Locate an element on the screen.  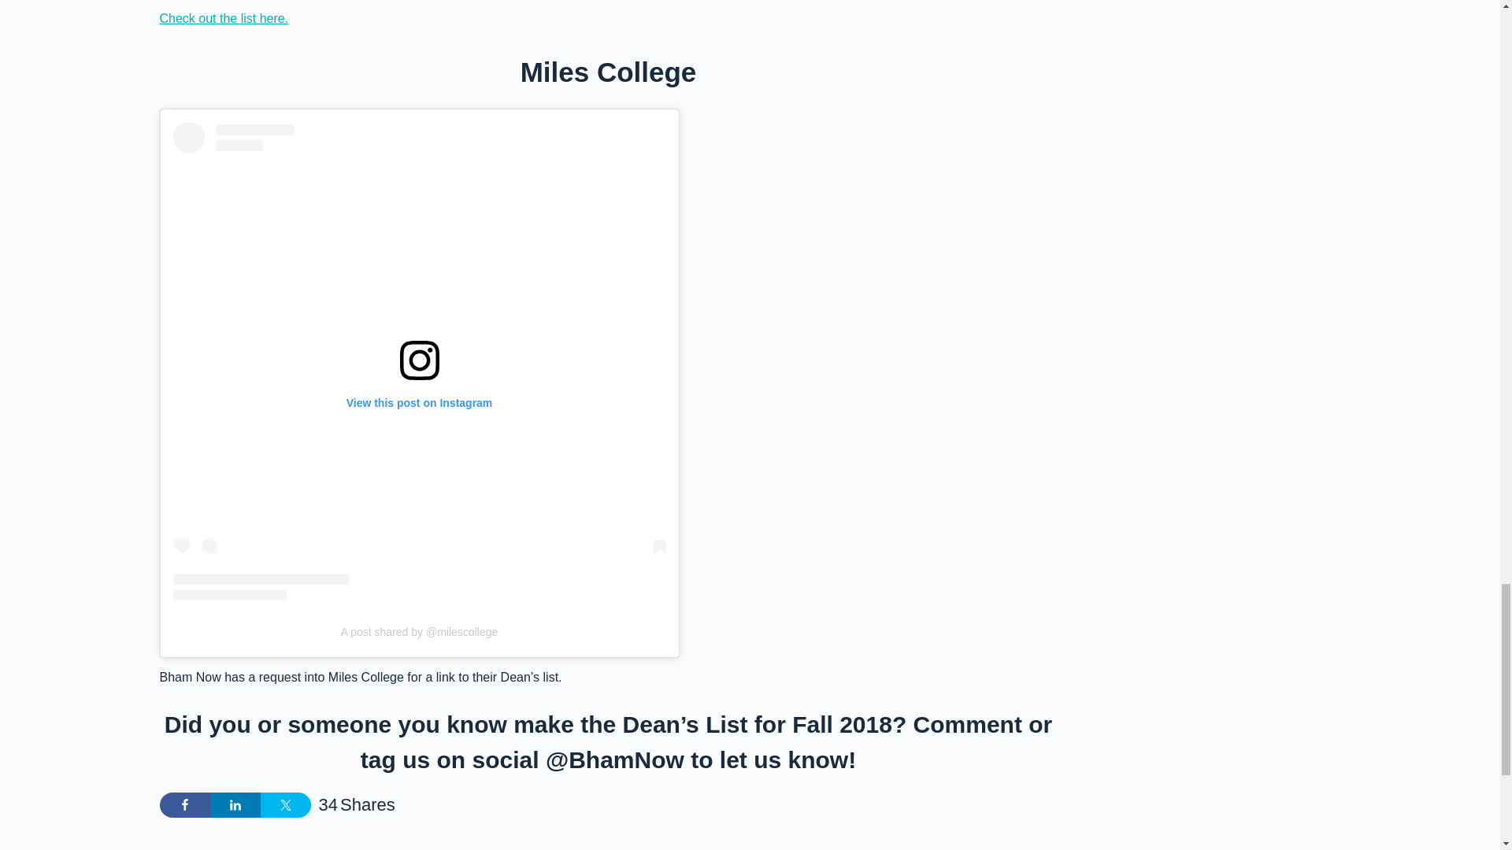
Share on Facebook is located at coordinates (184, 804).